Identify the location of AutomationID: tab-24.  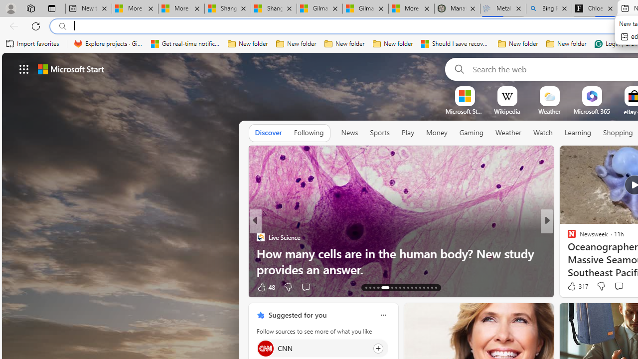
(416, 287).